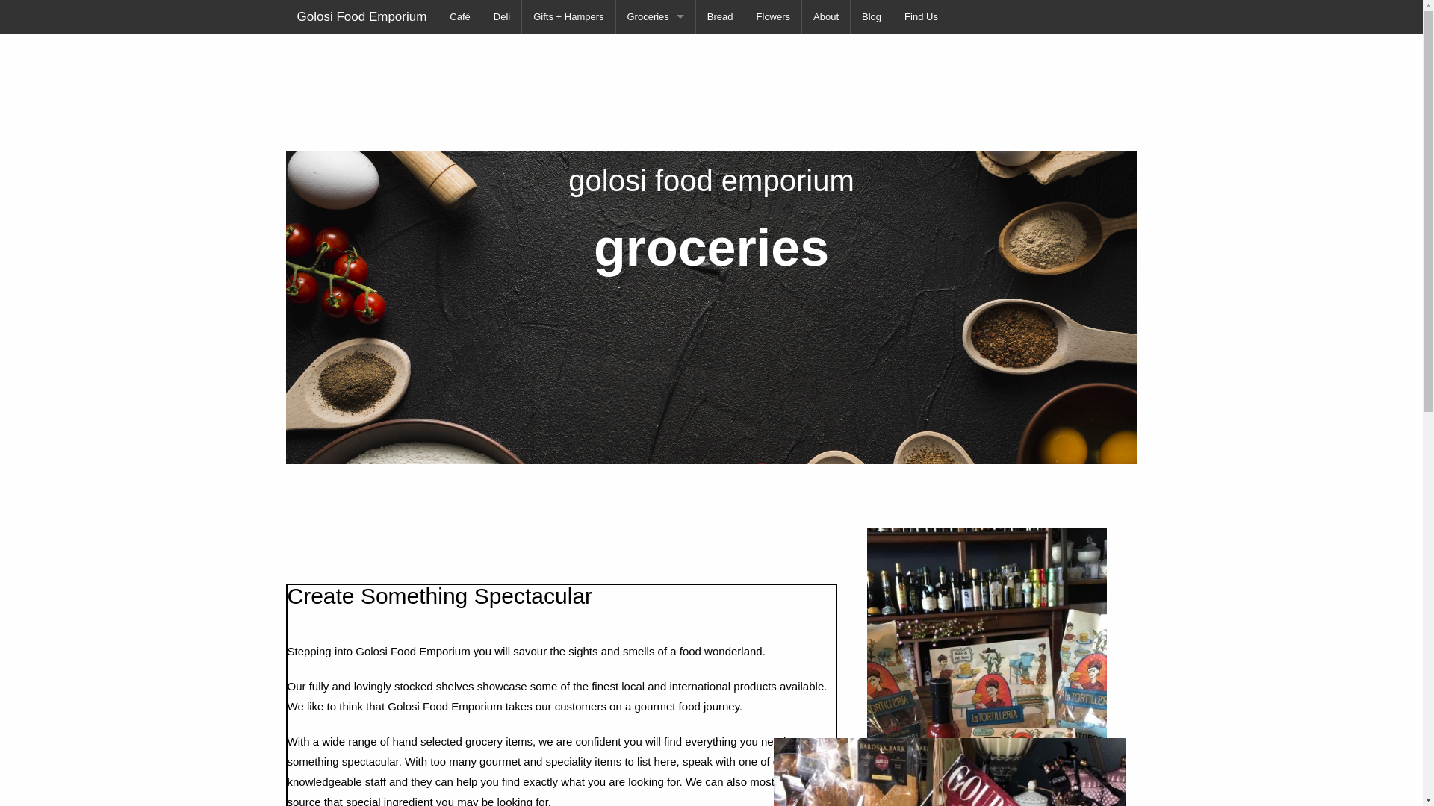 This screenshot has width=1434, height=806. Describe the element at coordinates (361, 16) in the screenshot. I see `Golosi Food Emporium` at that location.